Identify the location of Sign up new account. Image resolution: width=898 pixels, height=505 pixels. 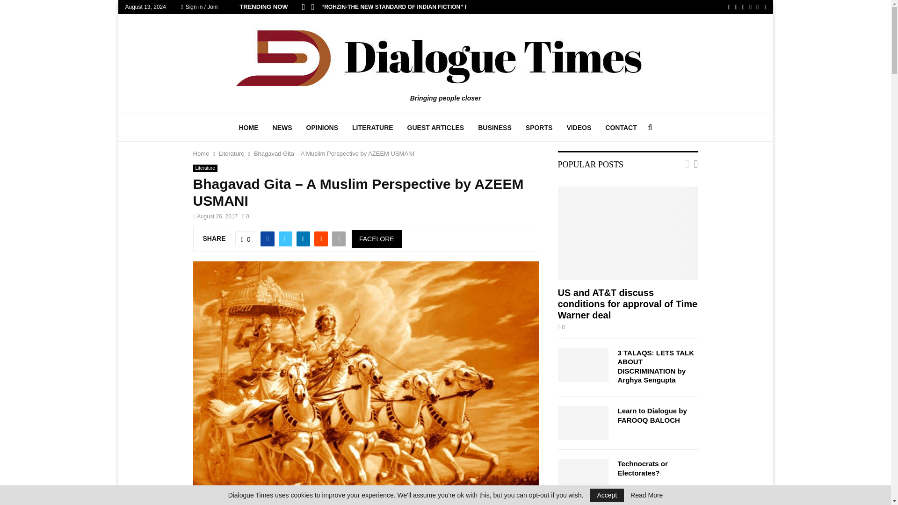
(446, 325).